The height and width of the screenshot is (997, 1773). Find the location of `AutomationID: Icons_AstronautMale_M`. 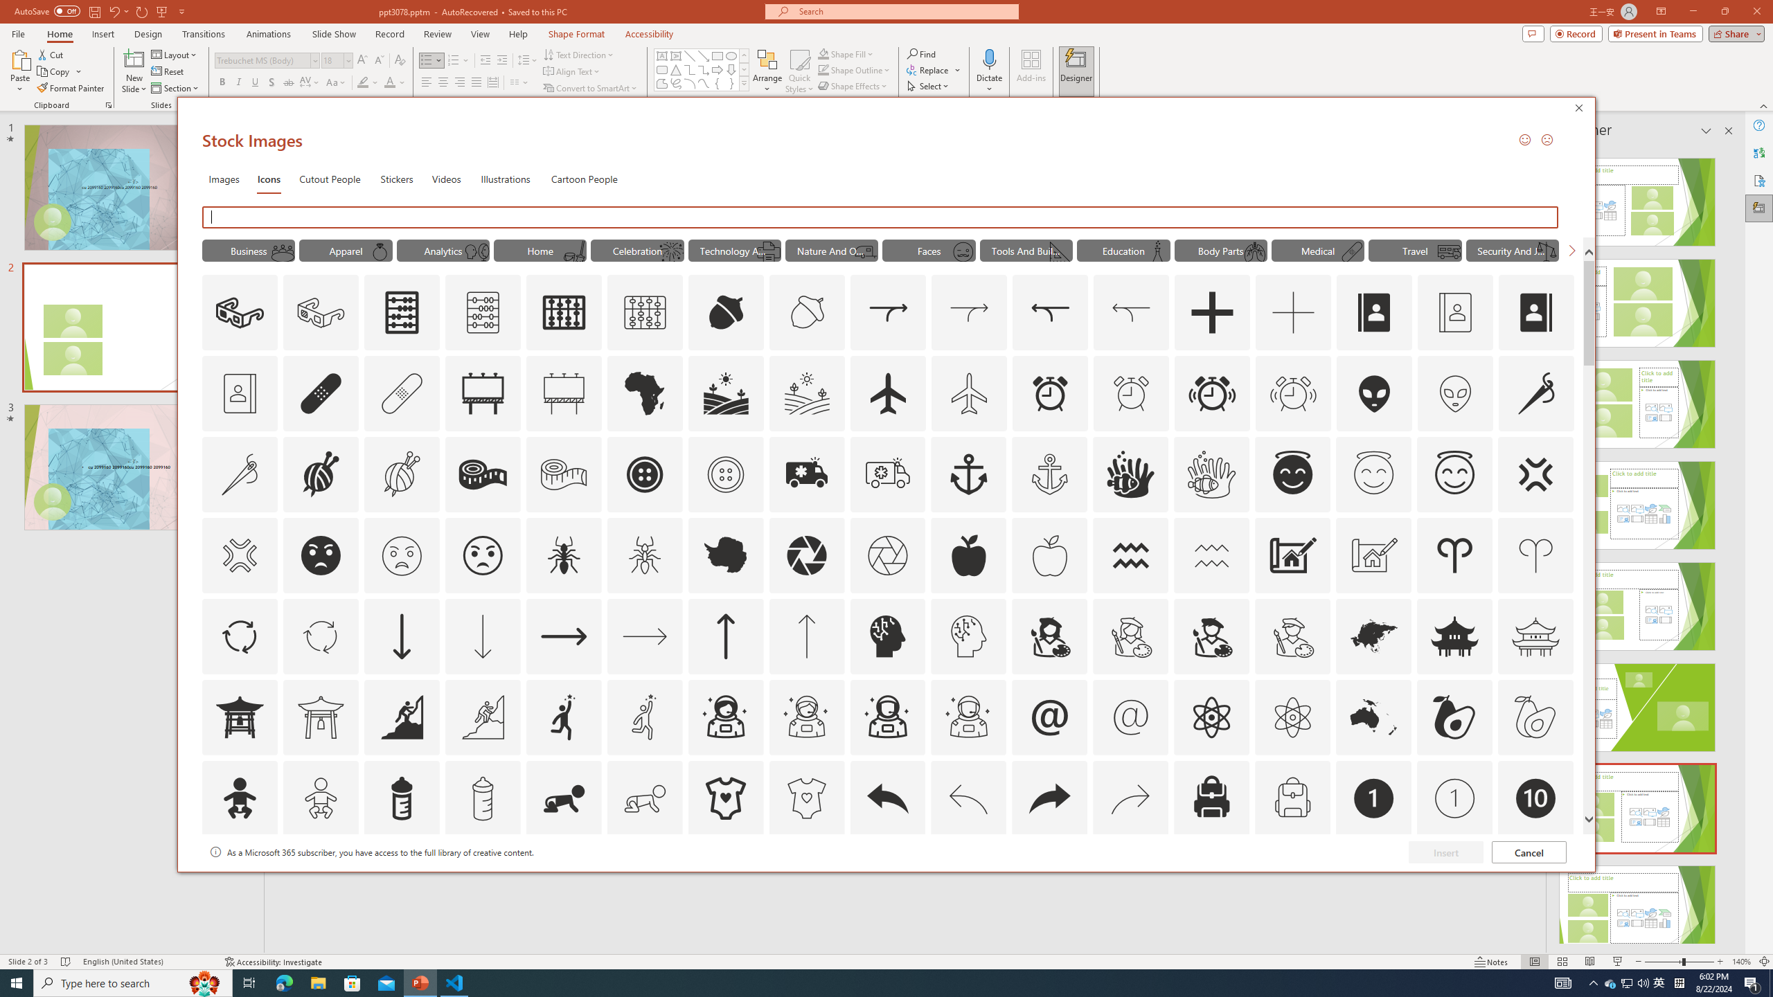

AutomationID: Icons_AstronautMale_M is located at coordinates (968, 717).